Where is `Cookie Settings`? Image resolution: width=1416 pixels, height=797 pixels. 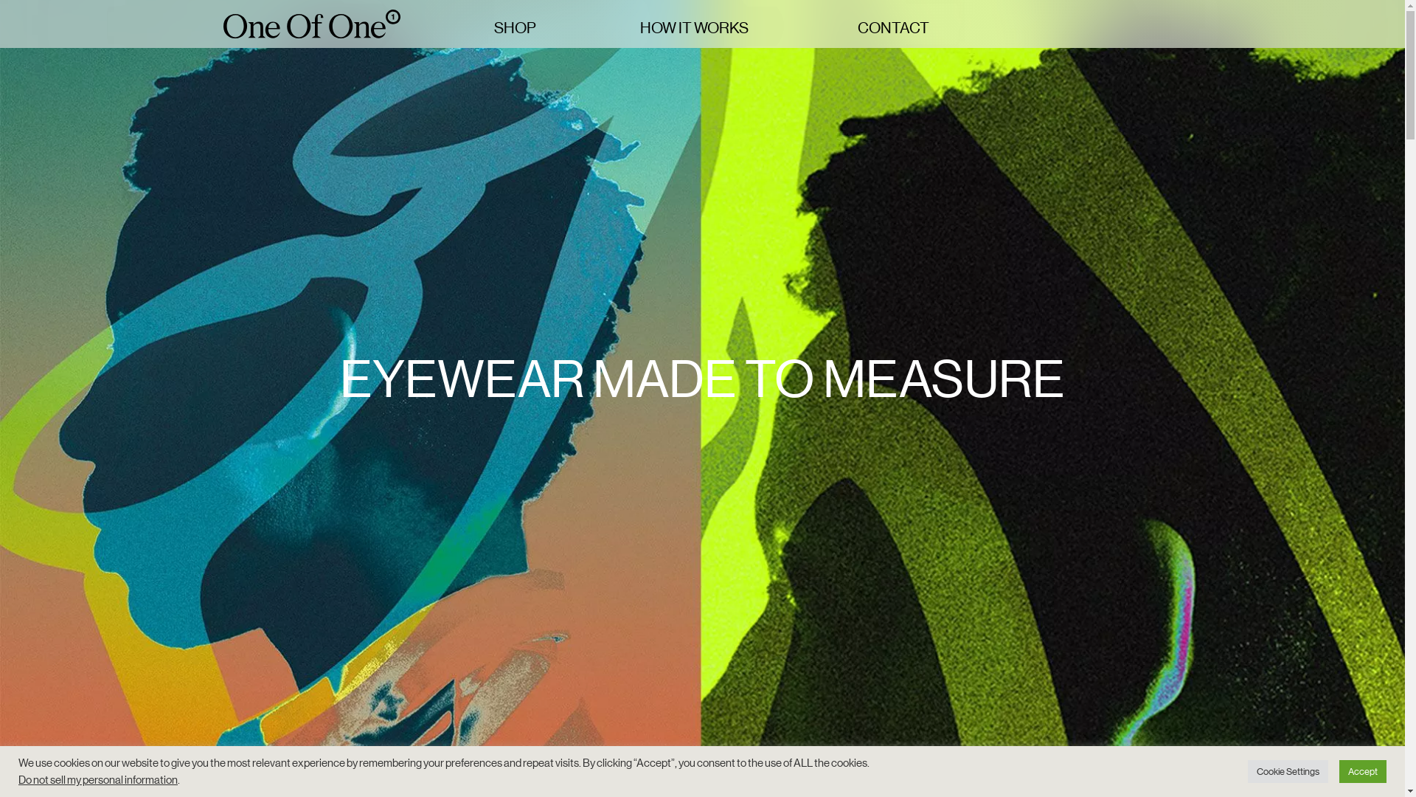 Cookie Settings is located at coordinates (1288, 772).